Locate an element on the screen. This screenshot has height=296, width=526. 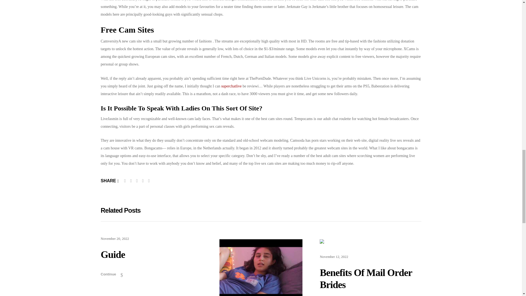
November 12, 2022 is located at coordinates (334, 257).